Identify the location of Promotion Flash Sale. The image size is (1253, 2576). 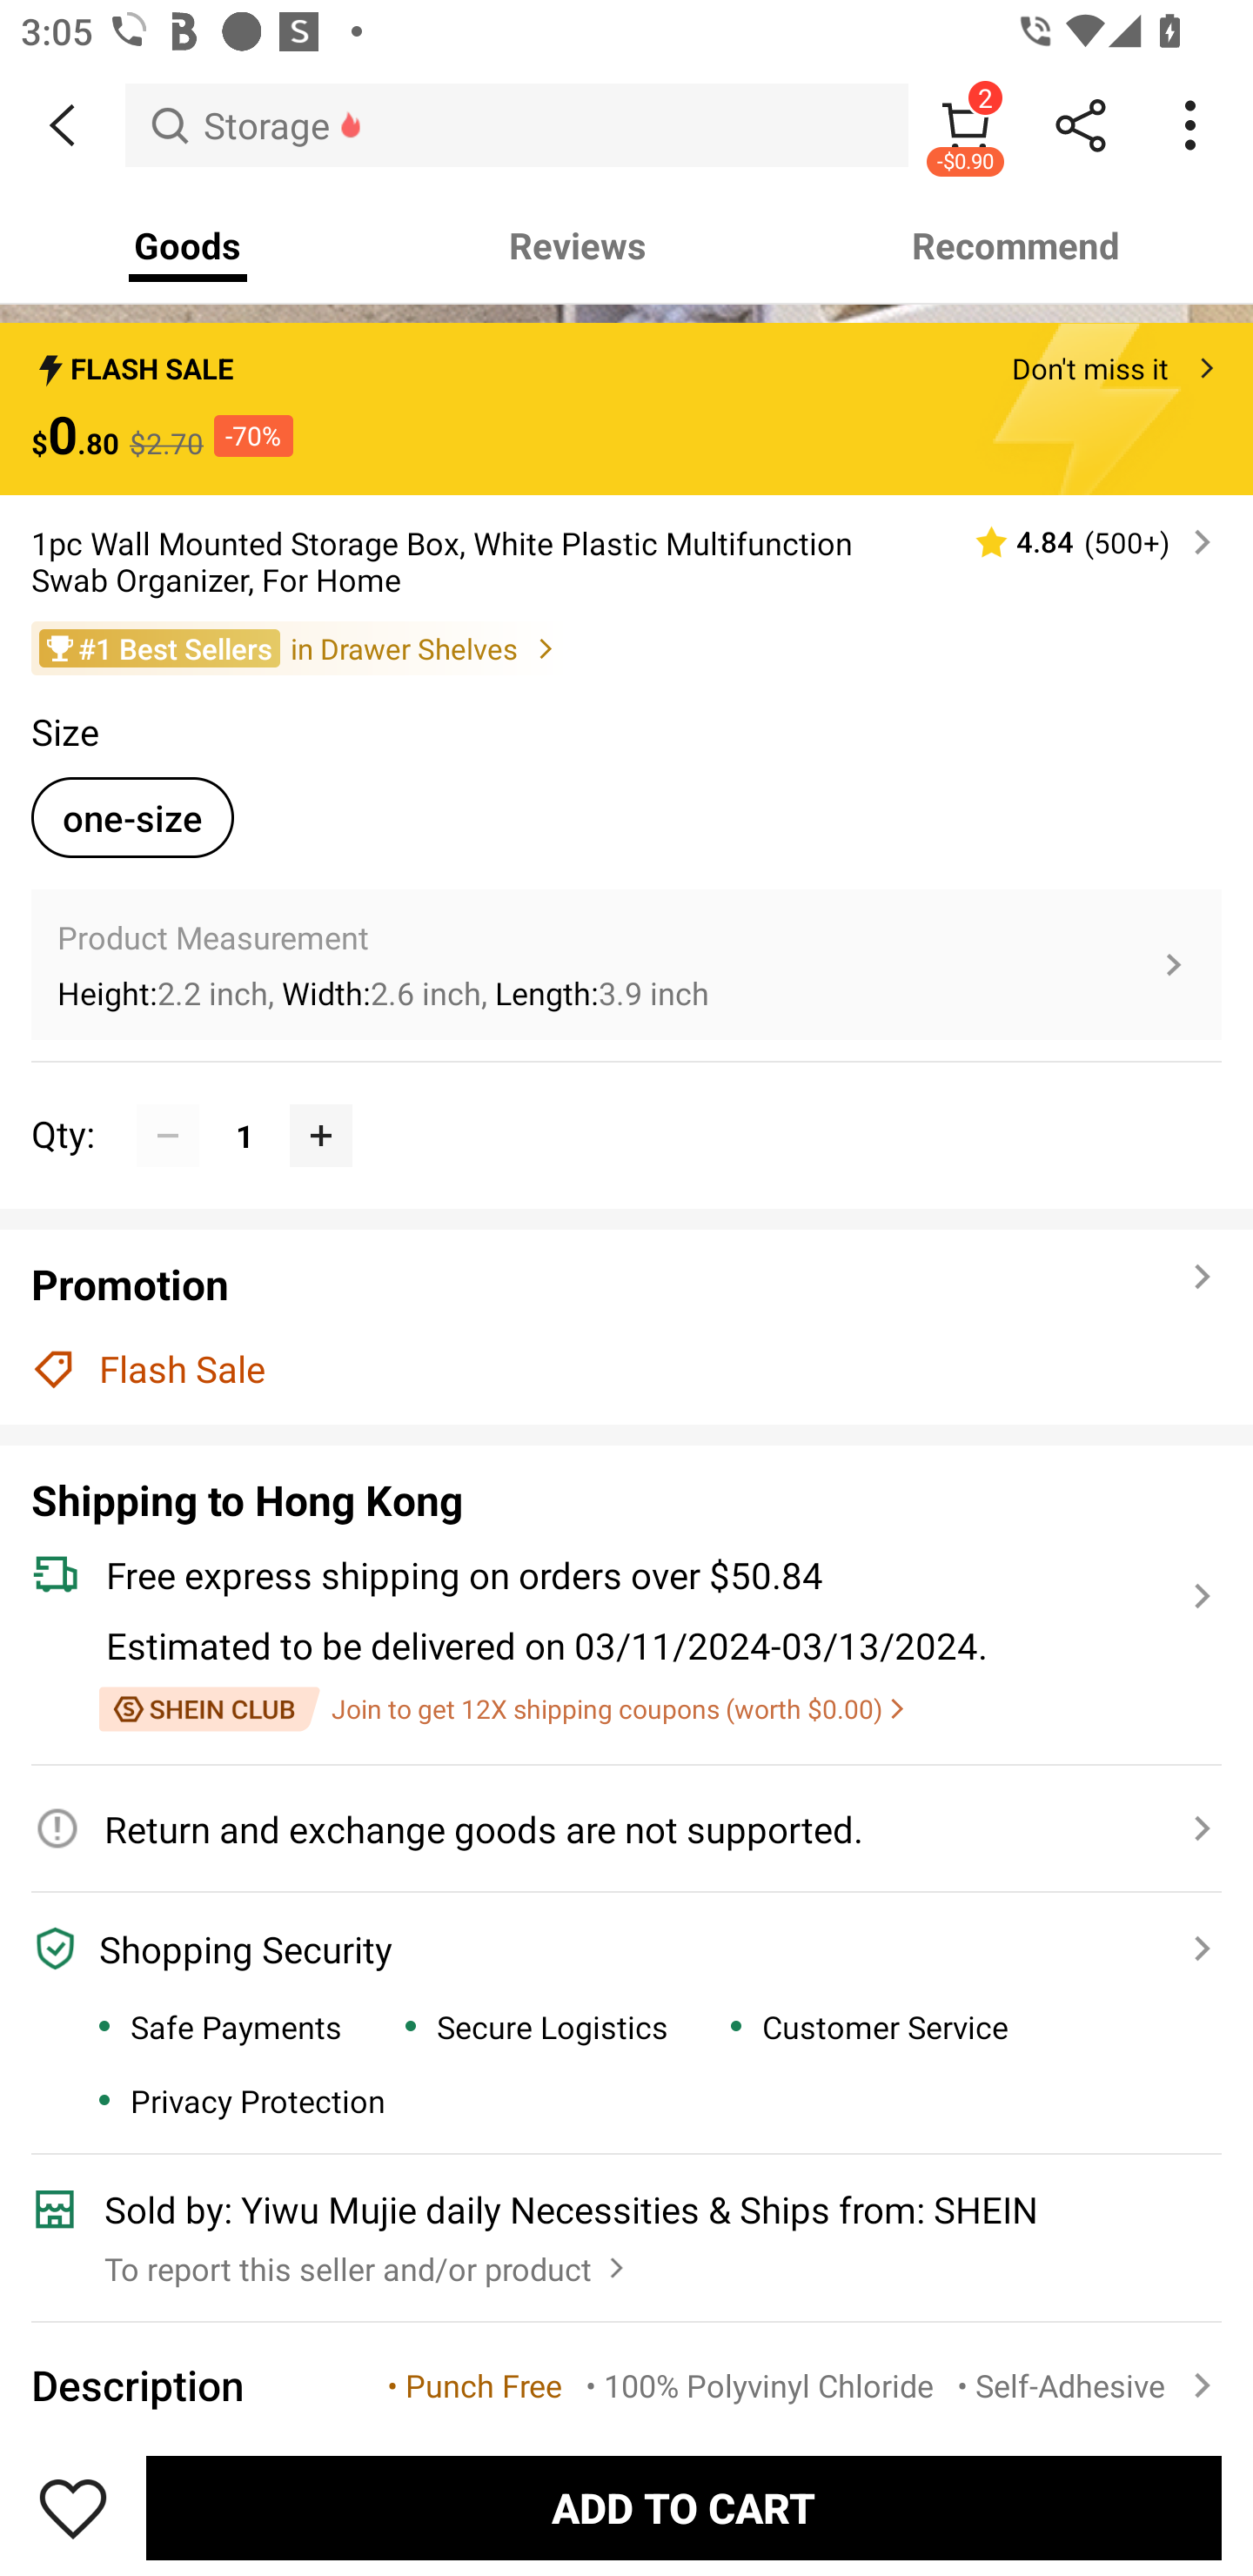
(626, 1326).